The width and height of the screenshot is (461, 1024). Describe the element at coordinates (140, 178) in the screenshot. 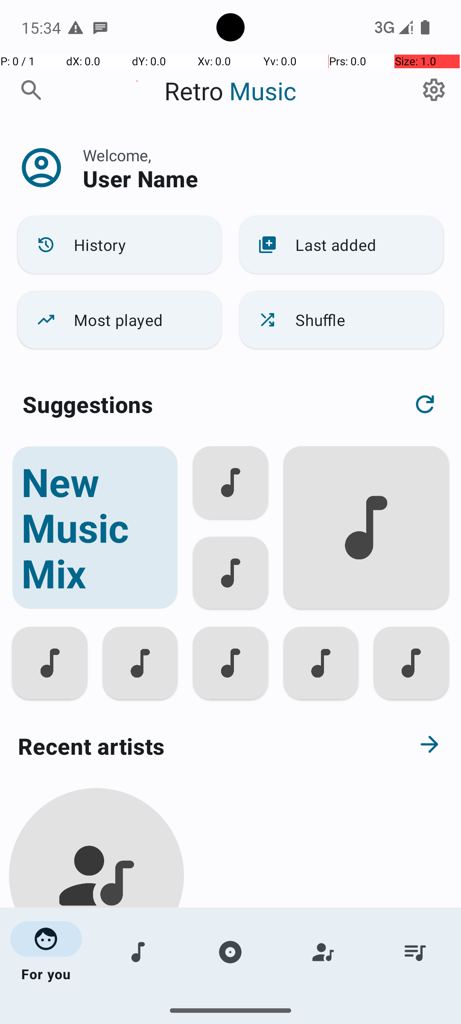

I see `User Name` at that location.